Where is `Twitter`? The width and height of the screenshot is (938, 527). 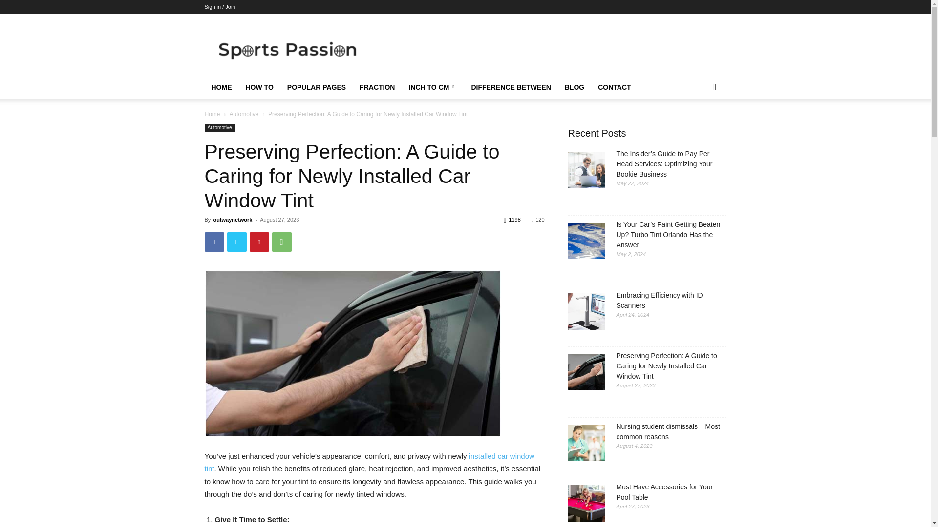 Twitter is located at coordinates (236, 242).